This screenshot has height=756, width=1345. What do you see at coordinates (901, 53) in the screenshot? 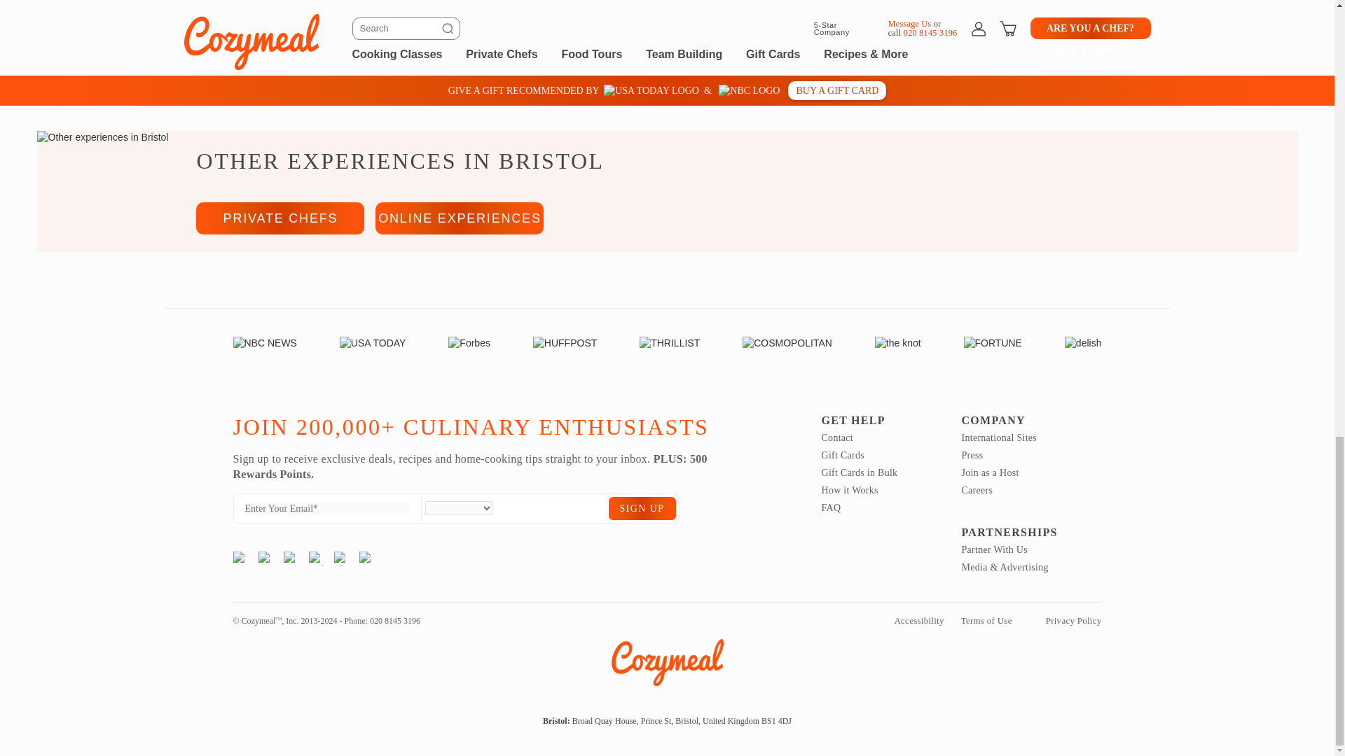
I see `Message us` at bounding box center [901, 53].